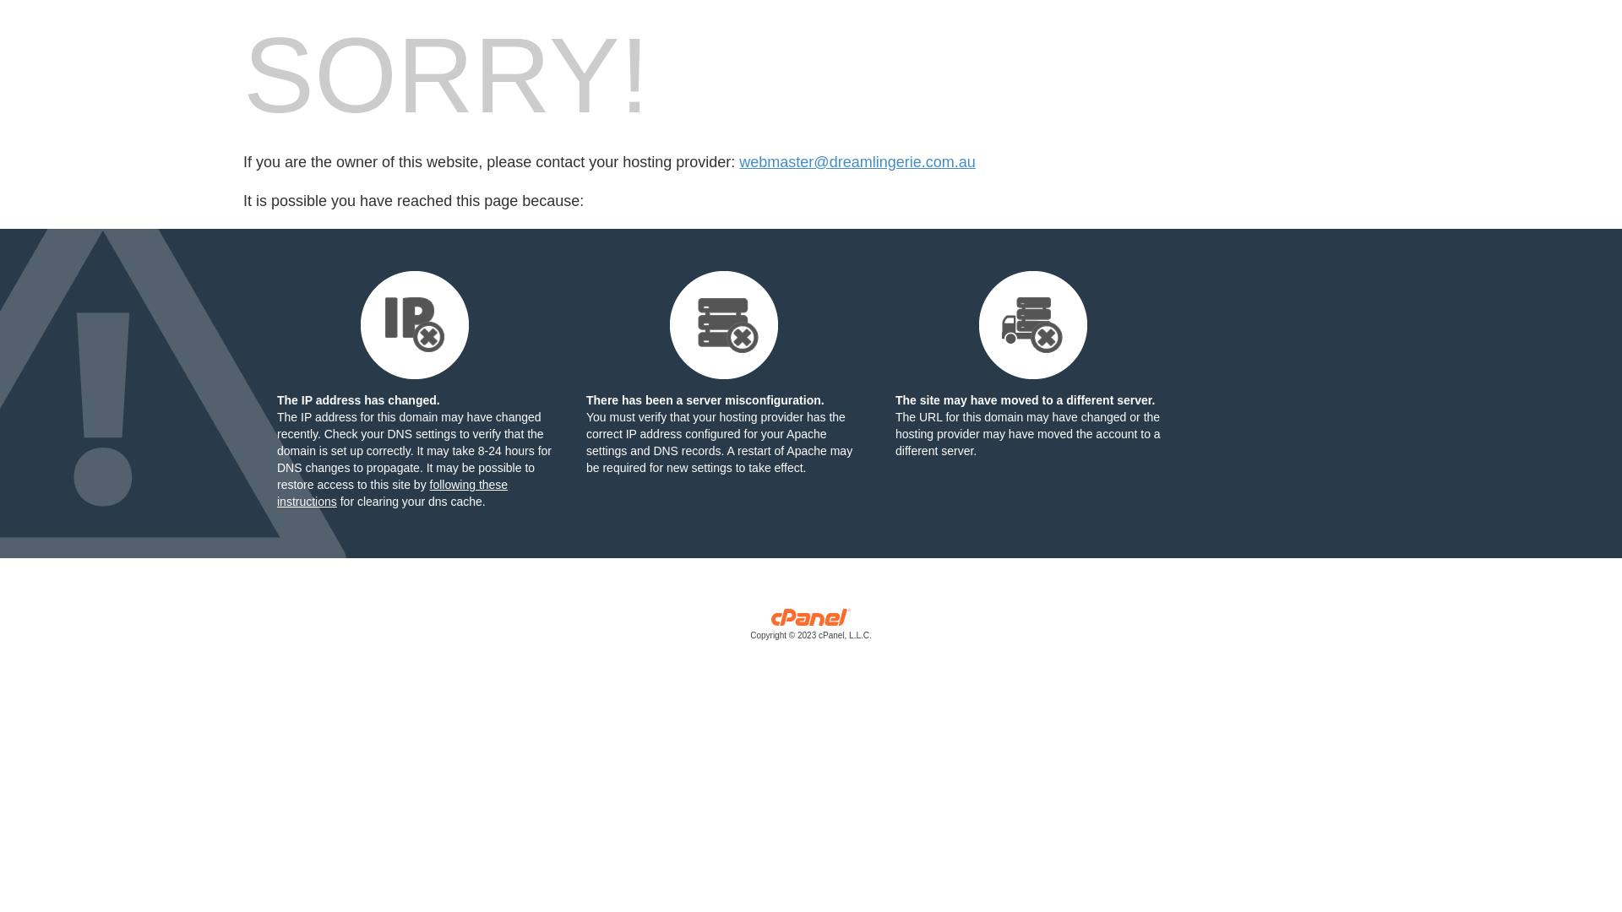 Image resolution: width=1622 pixels, height=912 pixels. Describe the element at coordinates (857, 162) in the screenshot. I see `webmaster@dreamlingerie.com.au` at that location.